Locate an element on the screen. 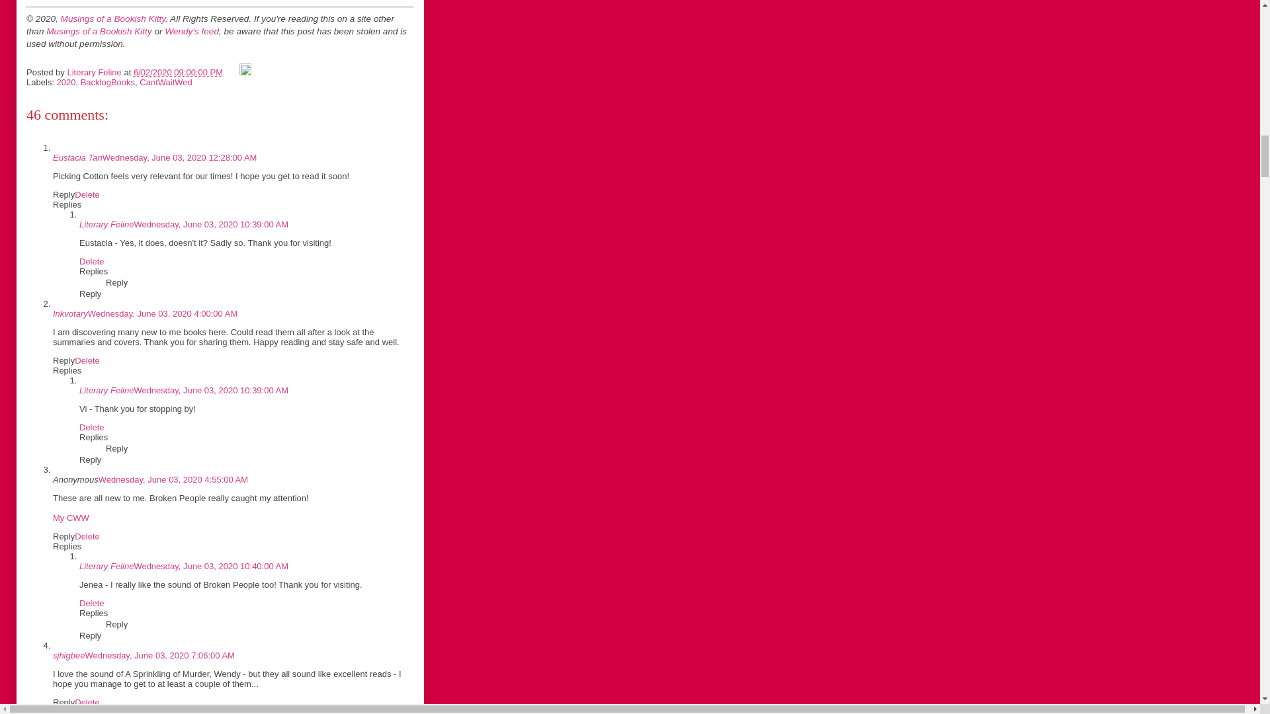 This screenshot has width=1270, height=714. Edit Post is located at coordinates (245, 71).